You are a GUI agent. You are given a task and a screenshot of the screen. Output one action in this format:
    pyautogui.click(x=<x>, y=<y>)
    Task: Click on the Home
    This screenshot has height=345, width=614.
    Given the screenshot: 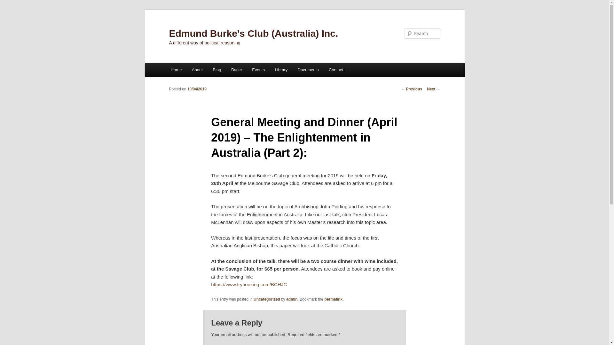 What is the action you would take?
    pyautogui.click(x=176, y=70)
    